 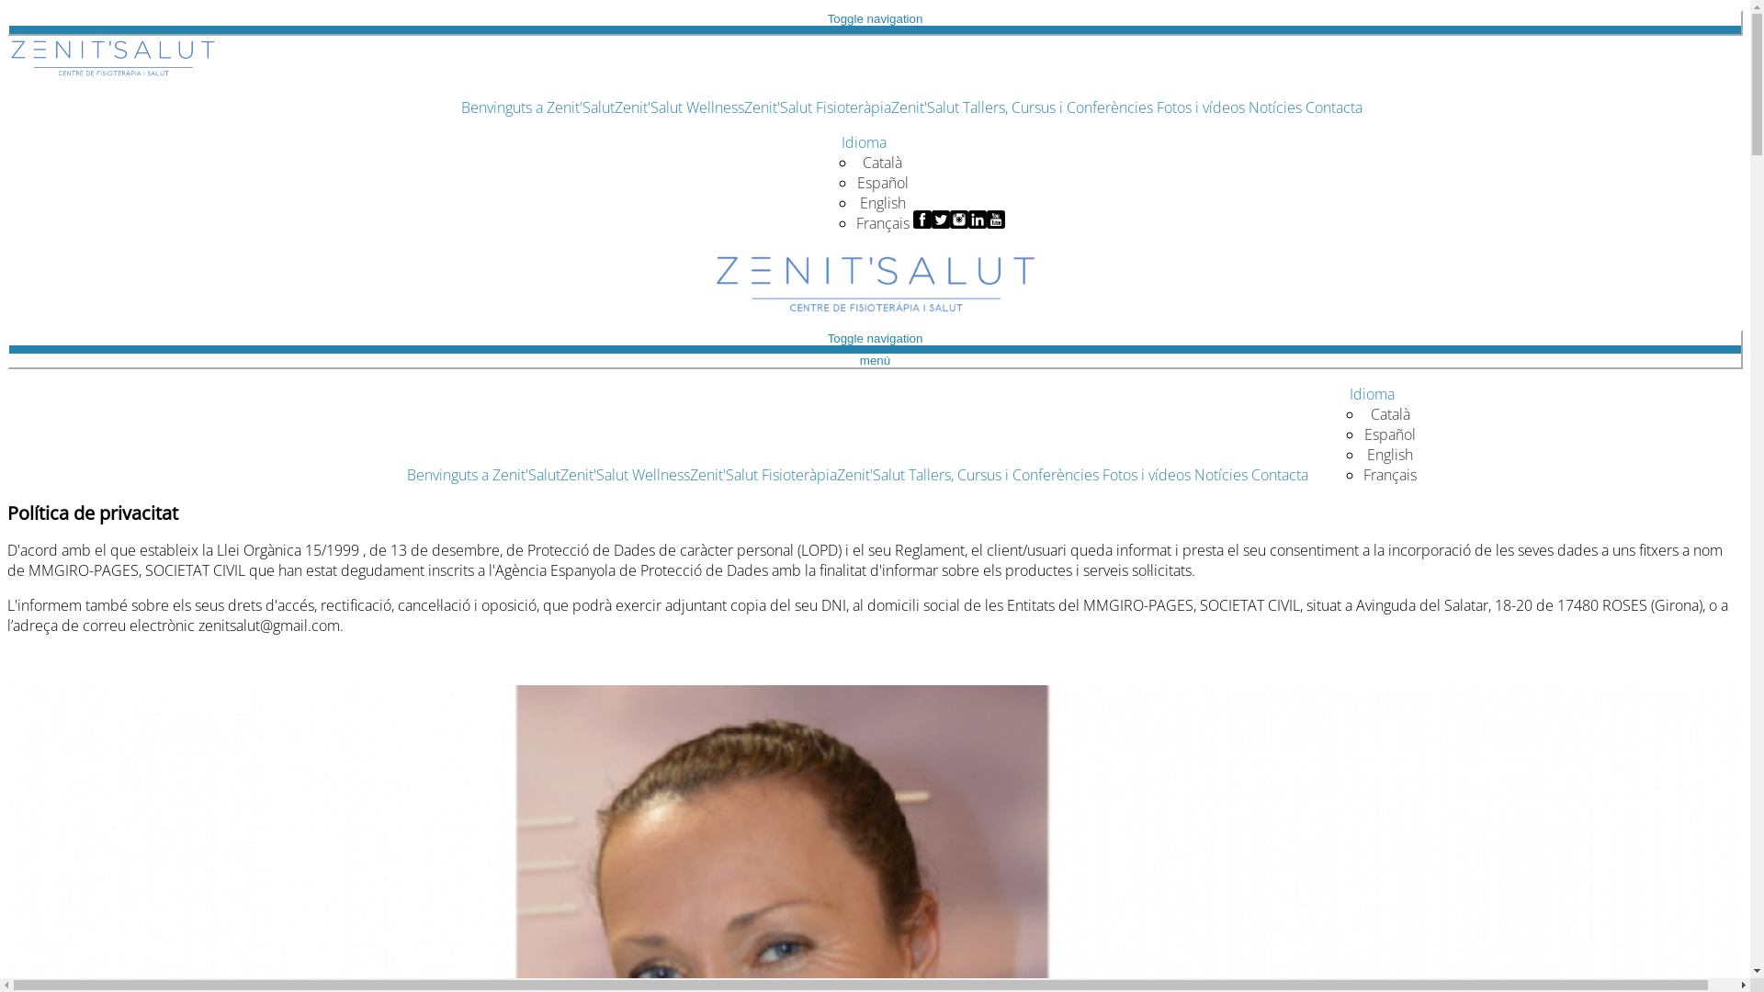 What do you see at coordinates (883, 203) in the screenshot?
I see `English` at bounding box center [883, 203].